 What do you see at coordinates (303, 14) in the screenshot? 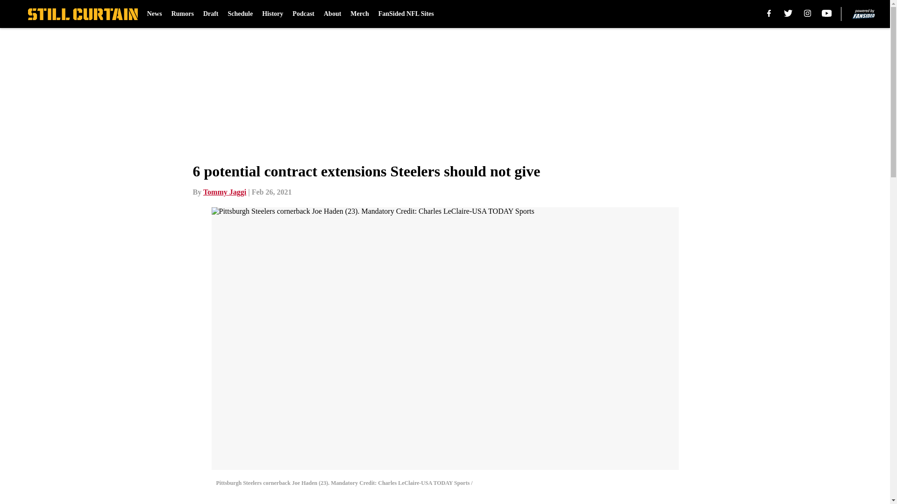
I see `Podcast` at bounding box center [303, 14].